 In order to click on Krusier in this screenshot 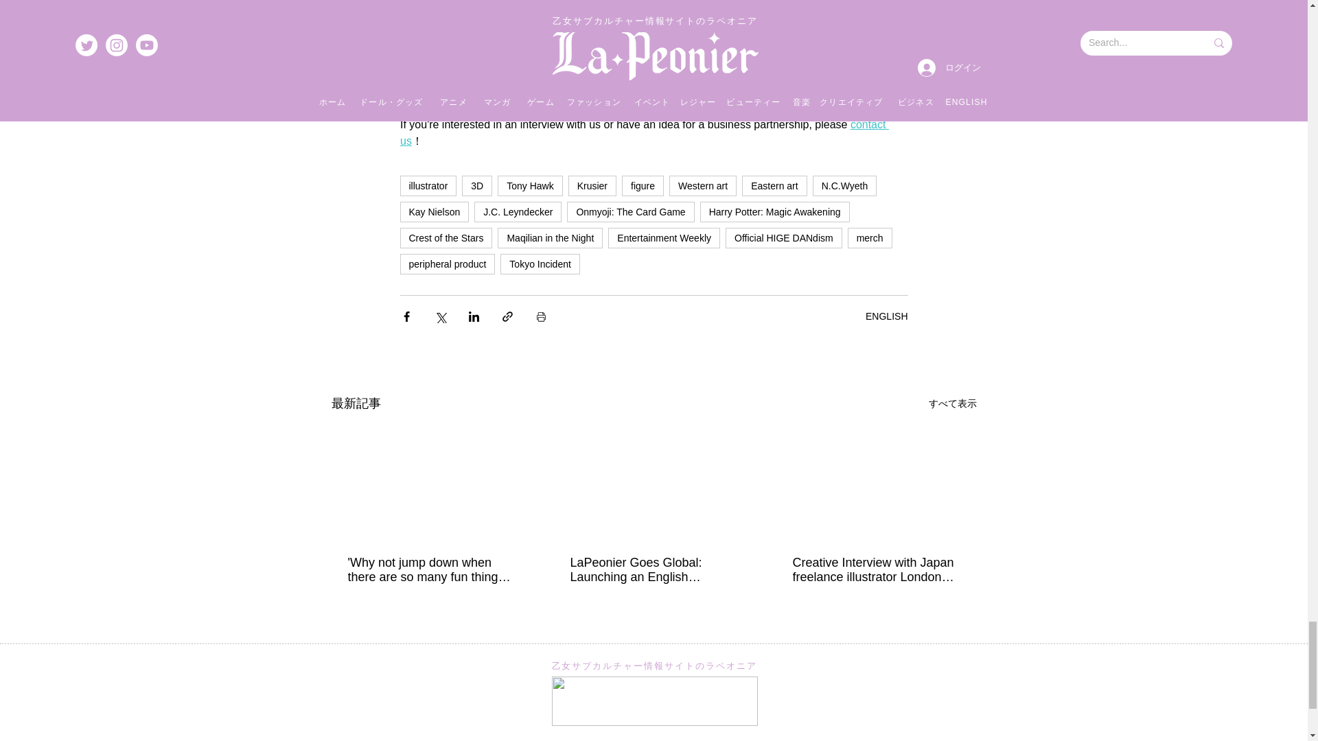, I will do `click(592, 185)`.